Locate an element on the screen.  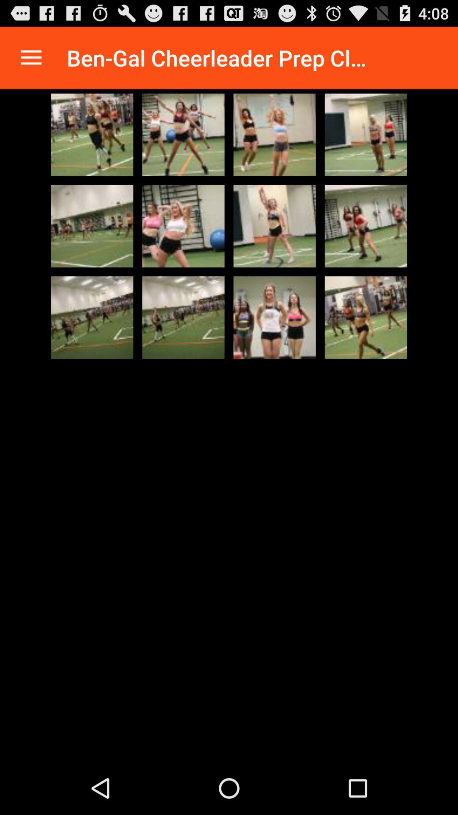
view selected photo is located at coordinates (274, 226).